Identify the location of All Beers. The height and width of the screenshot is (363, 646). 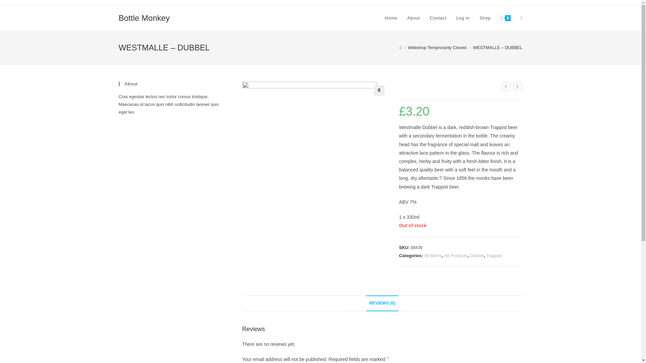
(433, 255).